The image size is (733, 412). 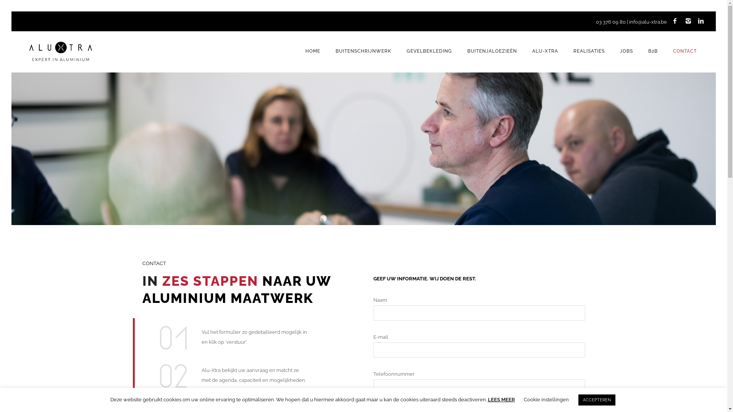 What do you see at coordinates (685, 51) in the screenshot?
I see `CONTACT` at bounding box center [685, 51].